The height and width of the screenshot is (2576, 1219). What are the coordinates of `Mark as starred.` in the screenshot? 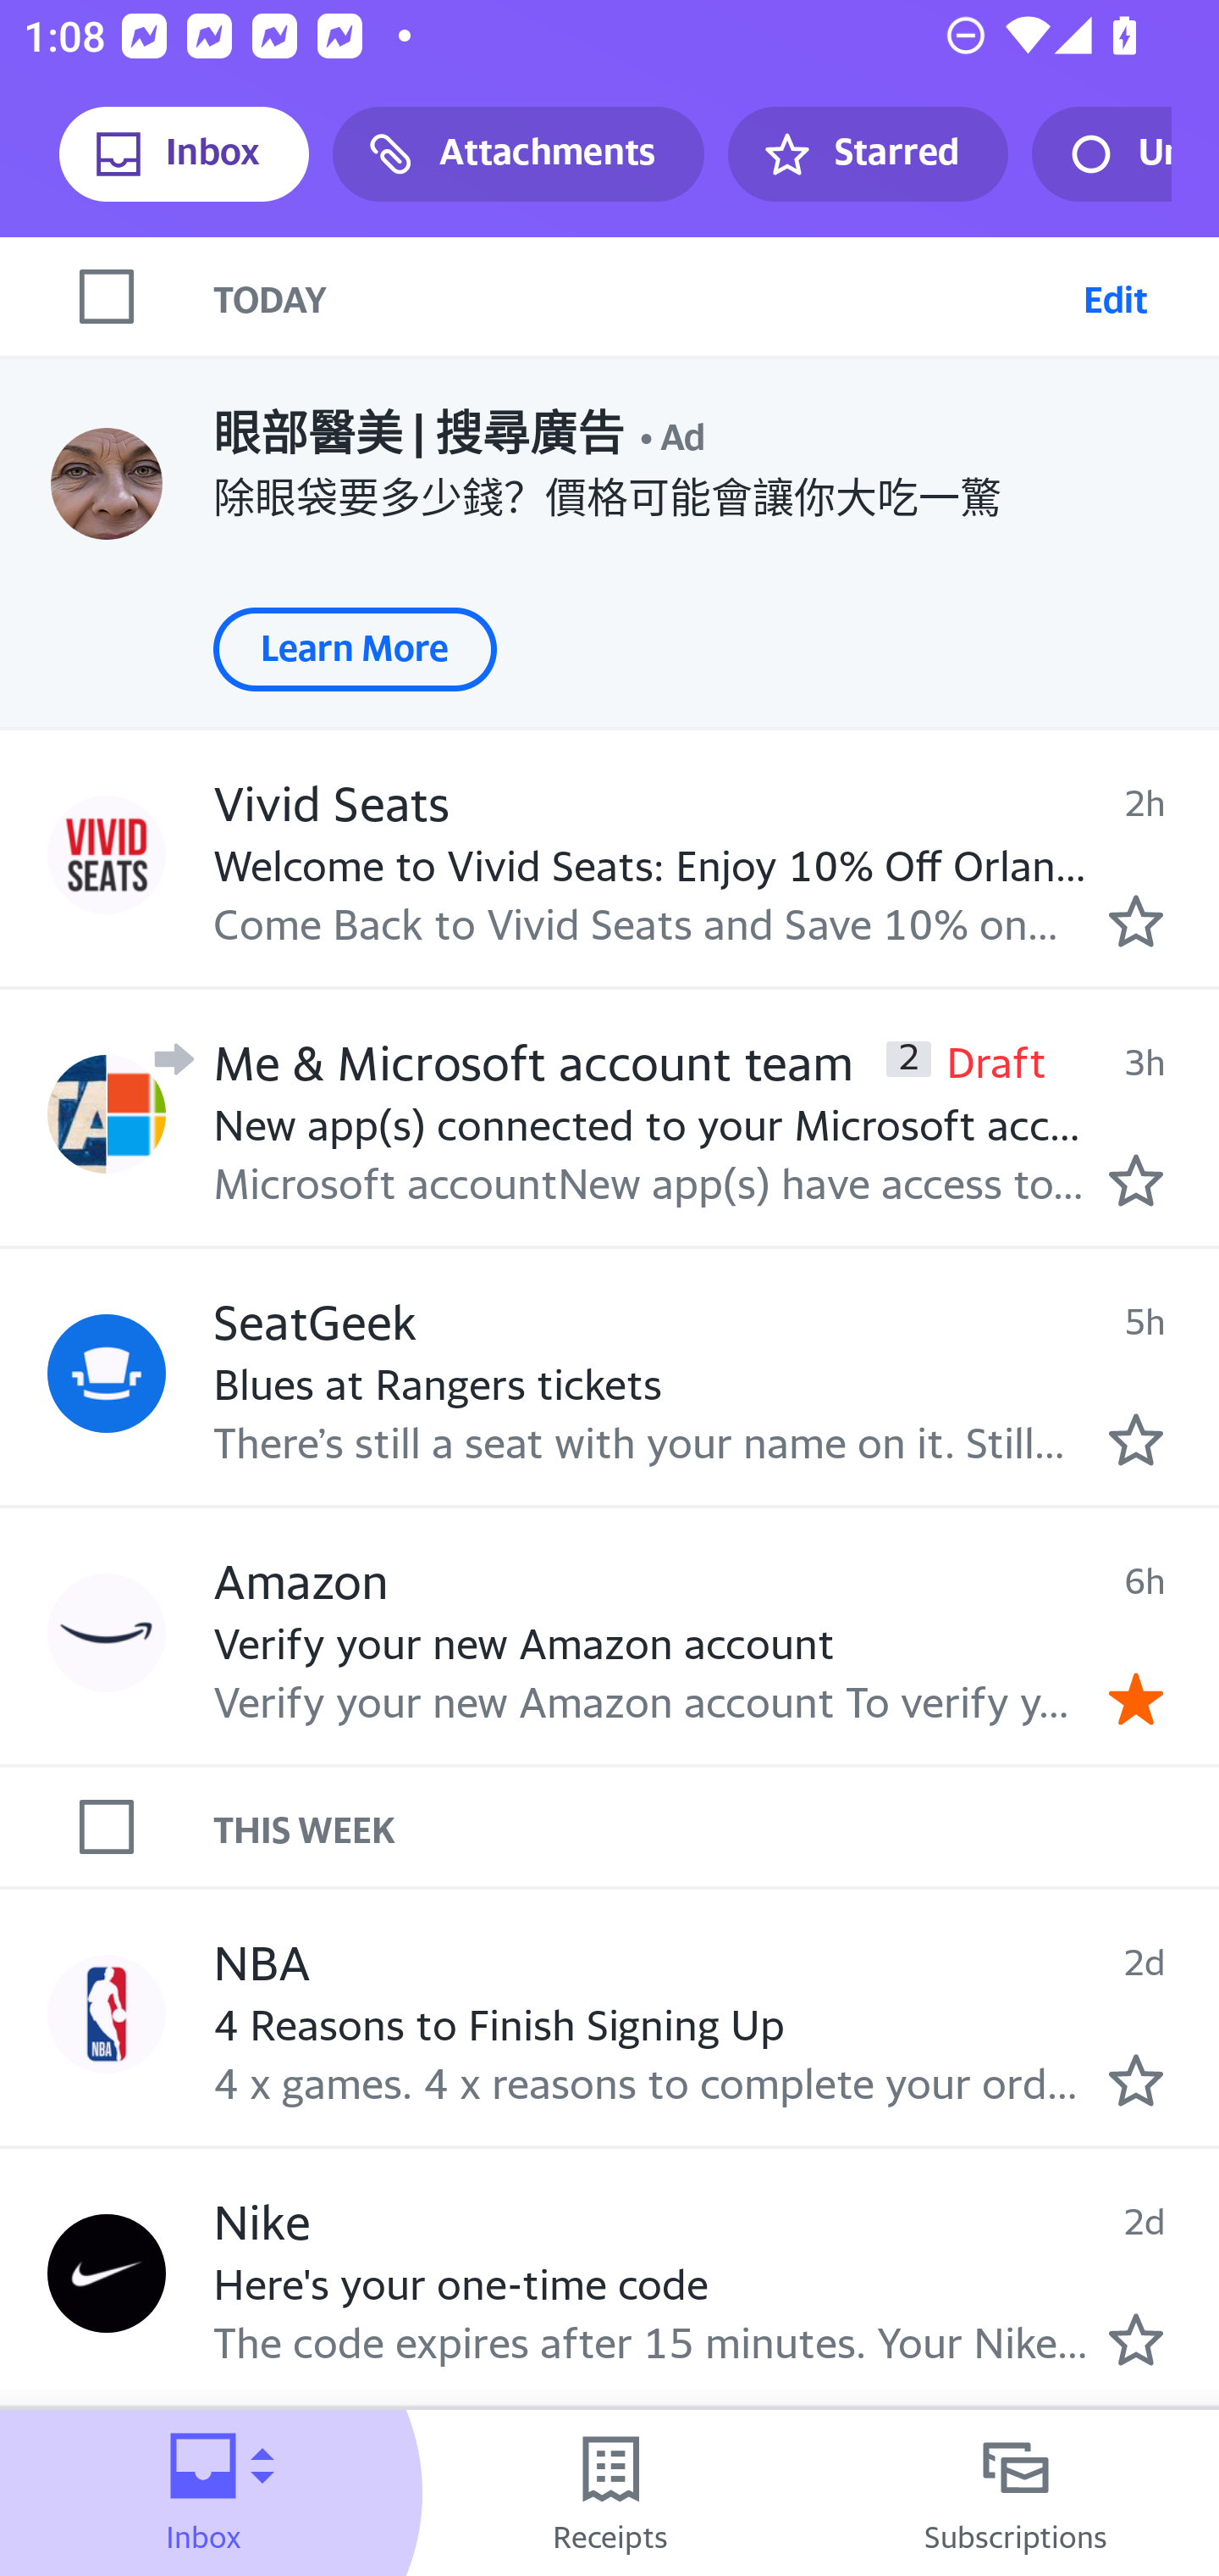 It's located at (1136, 1180).